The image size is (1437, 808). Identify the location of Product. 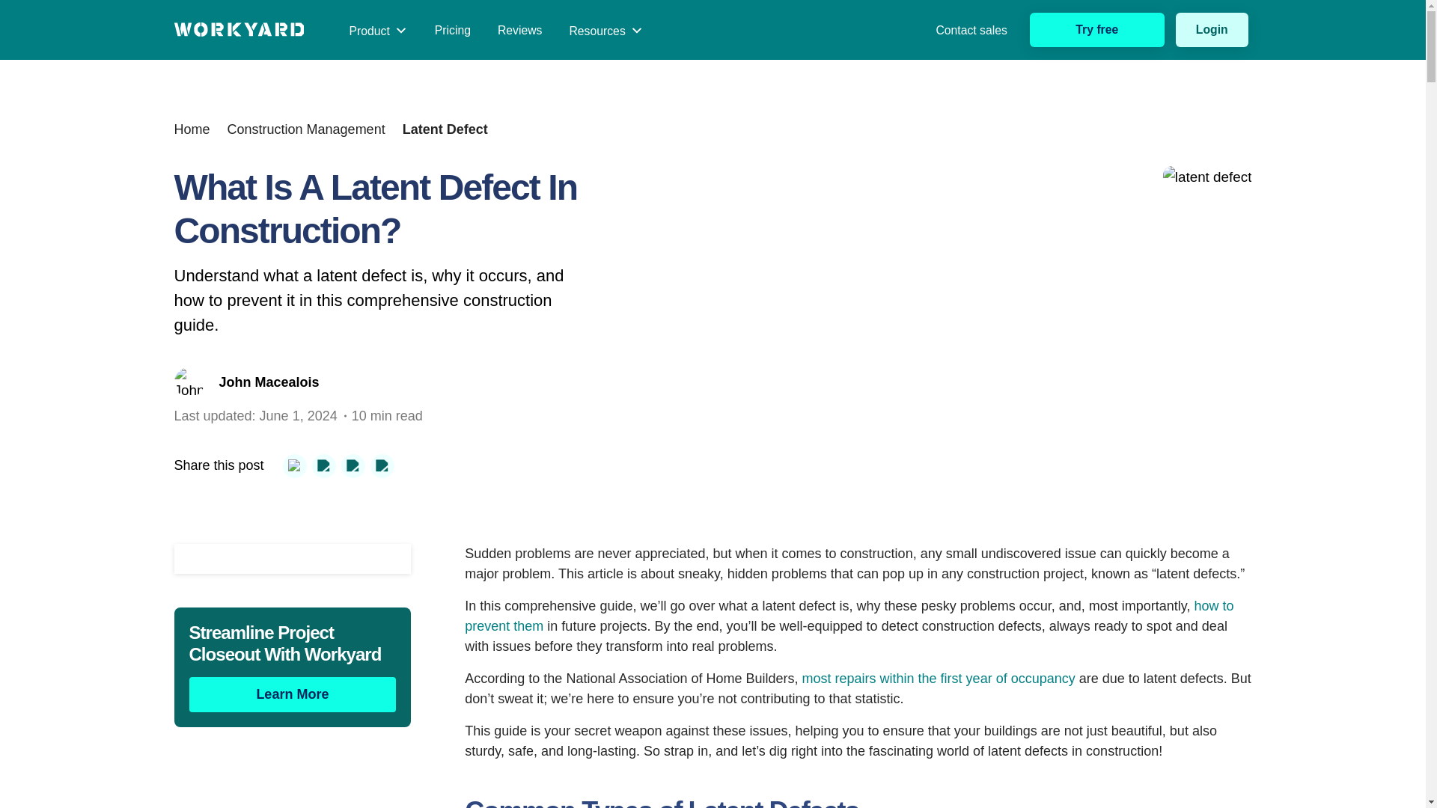
(377, 30).